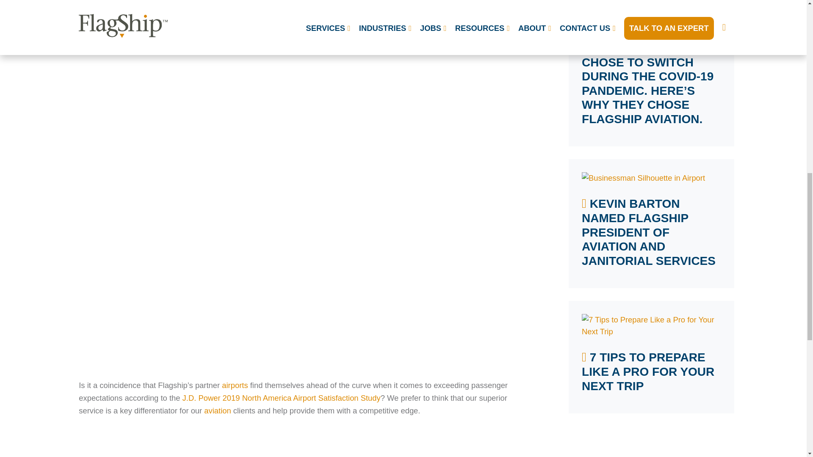 Image resolution: width=813 pixels, height=457 pixels. What do you see at coordinates (235, 385) in the screenshot?
I see `airports` at bounding box center [235, 385].